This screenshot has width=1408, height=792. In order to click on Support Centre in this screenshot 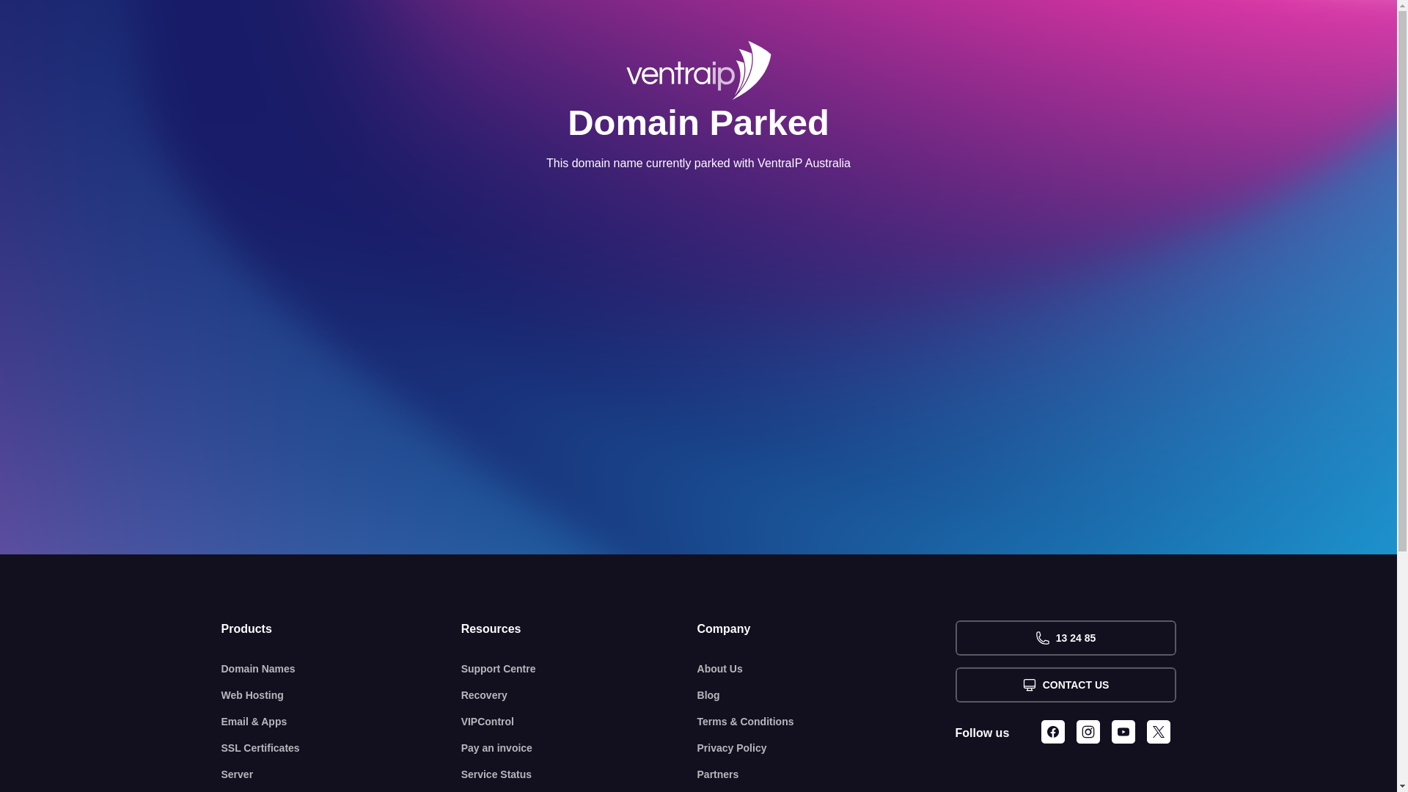, I will do `click(579, 669)`.